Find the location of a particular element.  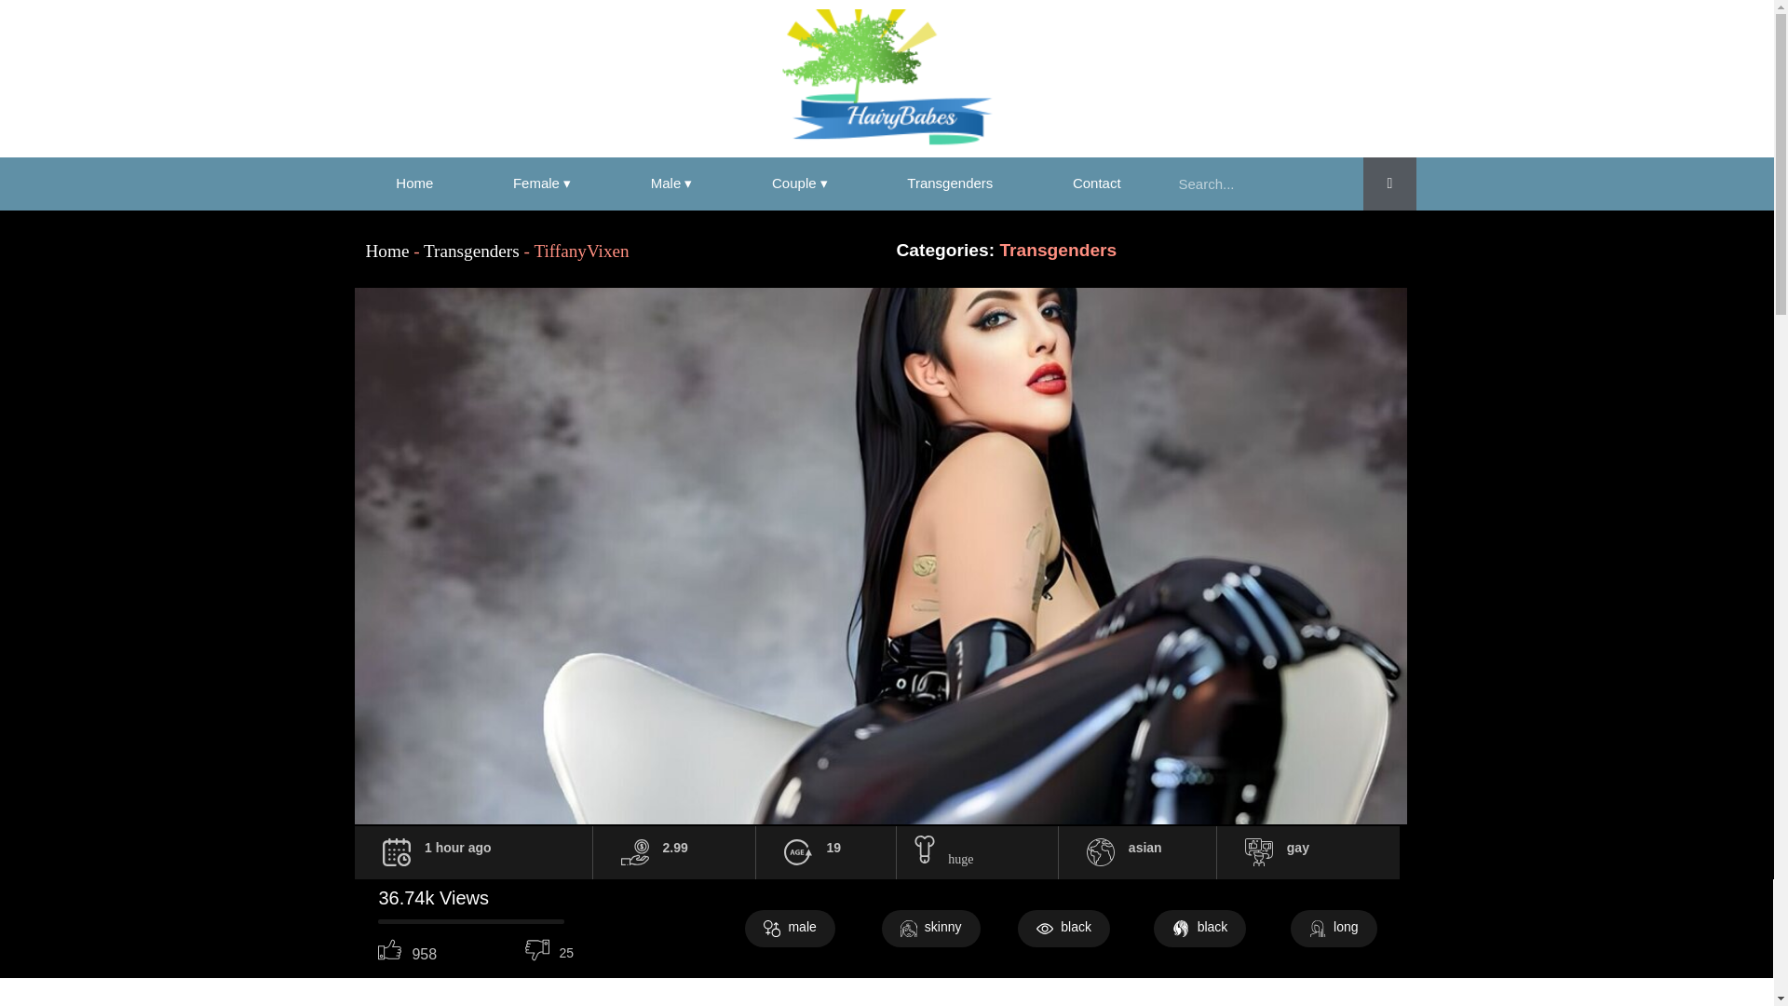

black is located at coordinates (1063, 929).